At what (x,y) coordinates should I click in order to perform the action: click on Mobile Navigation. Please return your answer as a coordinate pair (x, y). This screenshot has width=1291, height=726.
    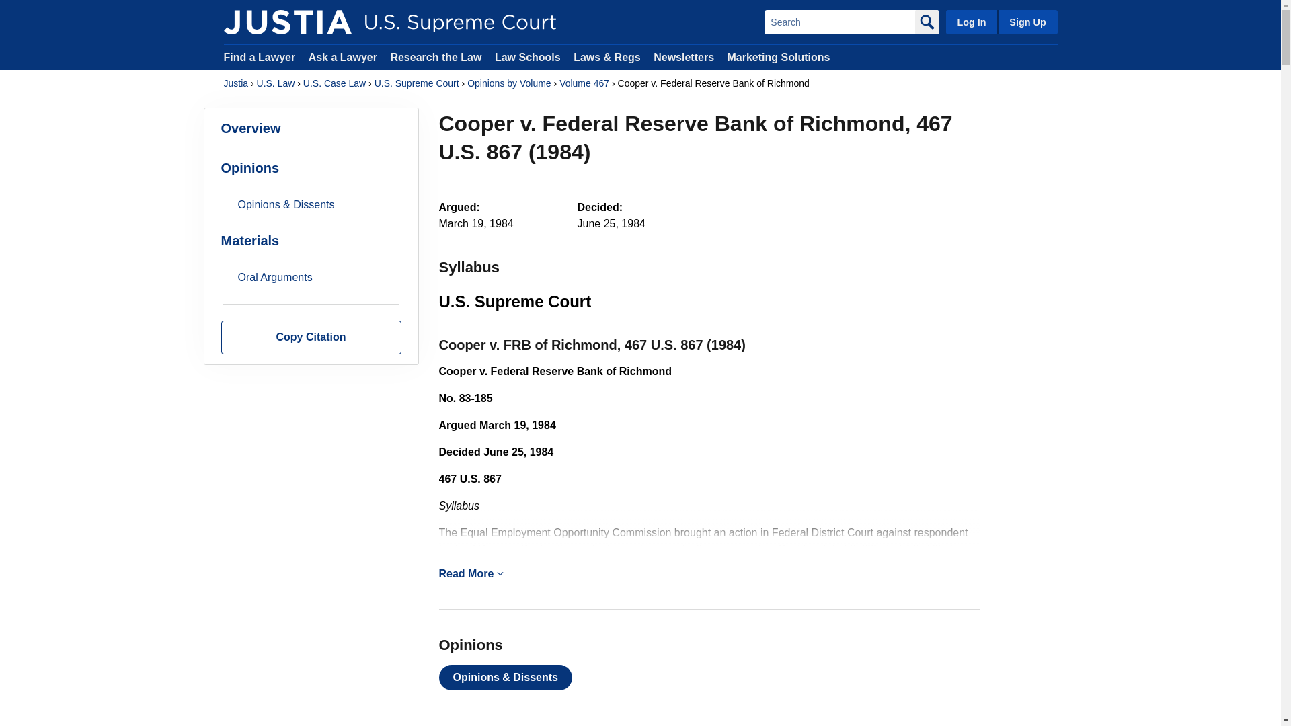
    Looking at the image, I should click on (500, 573).